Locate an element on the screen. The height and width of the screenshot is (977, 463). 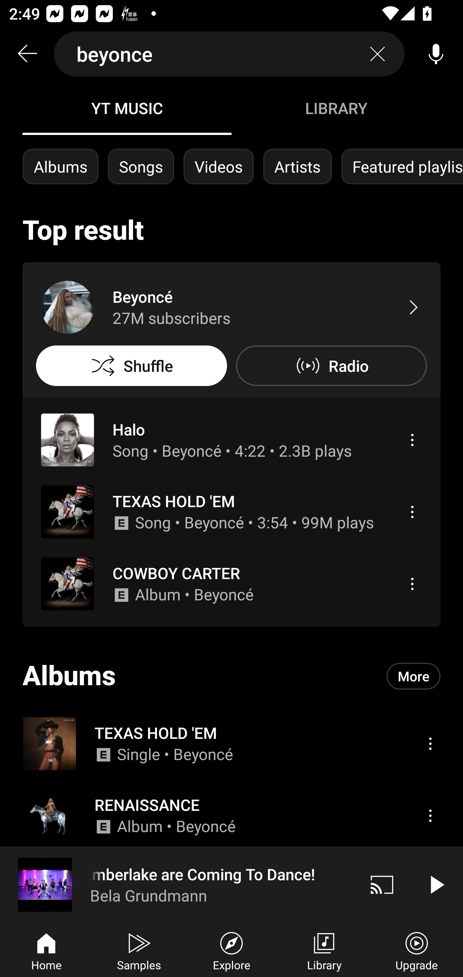
More is located at coordinates (413, 676).